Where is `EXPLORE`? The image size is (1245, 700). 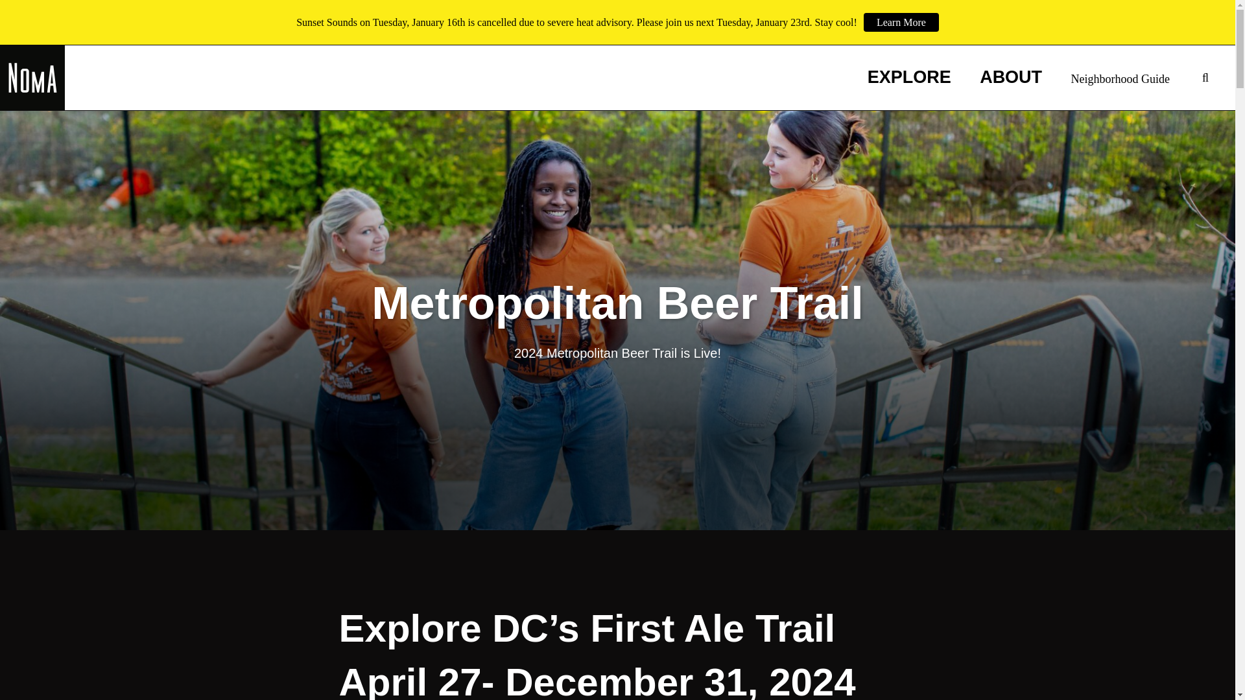
EXPLORE is located at coordinates (909, 78).